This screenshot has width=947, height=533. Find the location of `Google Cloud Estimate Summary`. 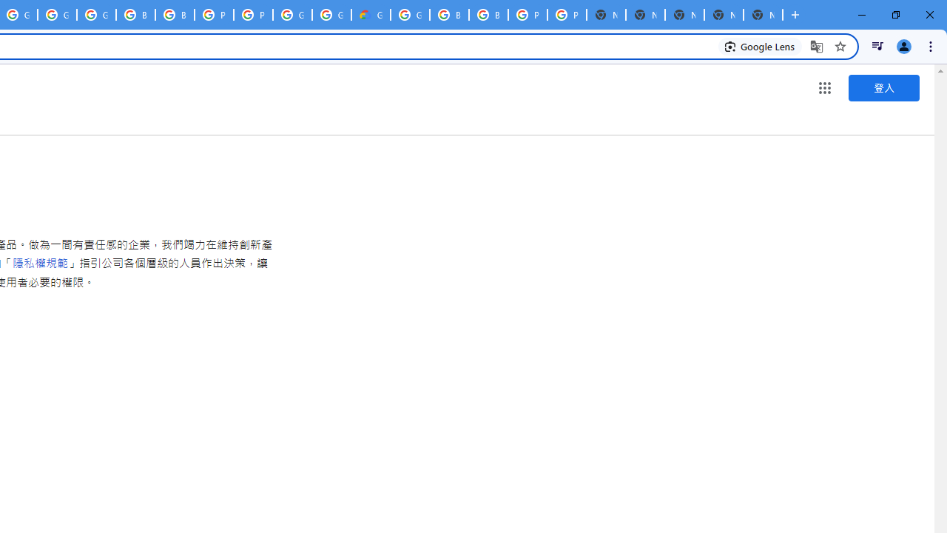

Google Cloud Estimate Summary is located at coordinates (371, 15).